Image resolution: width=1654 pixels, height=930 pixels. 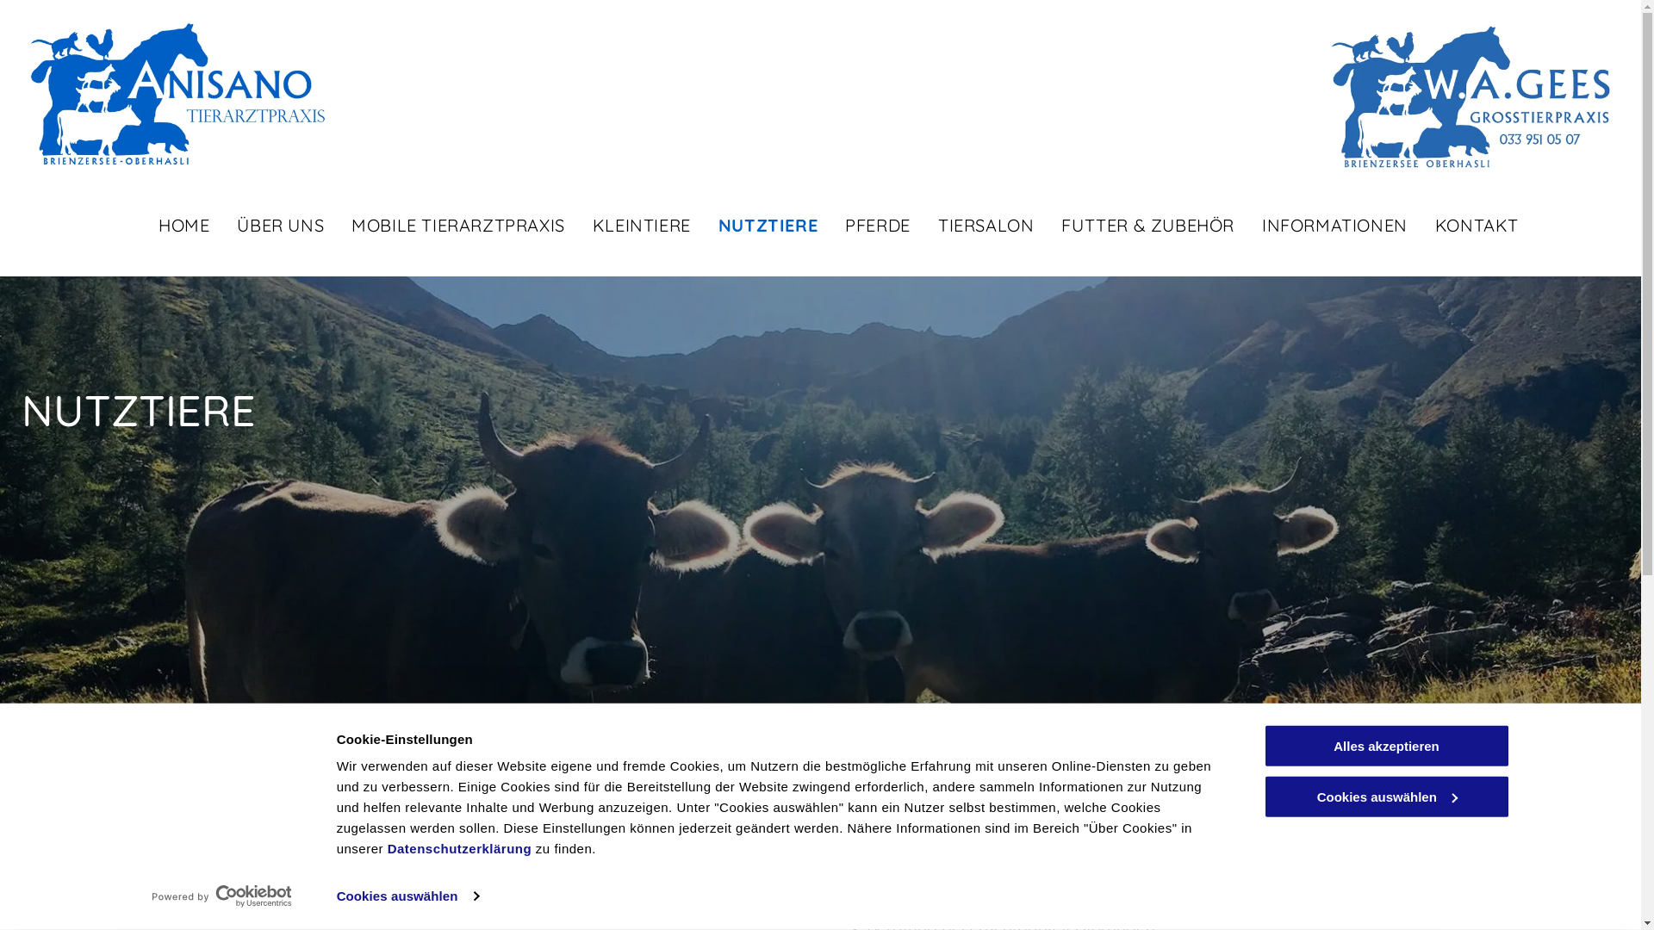 What do you see at coordinates (1321, 228) in the screenshot?
I see `INFORMATIONEN` at bounding box center [1321, 228].